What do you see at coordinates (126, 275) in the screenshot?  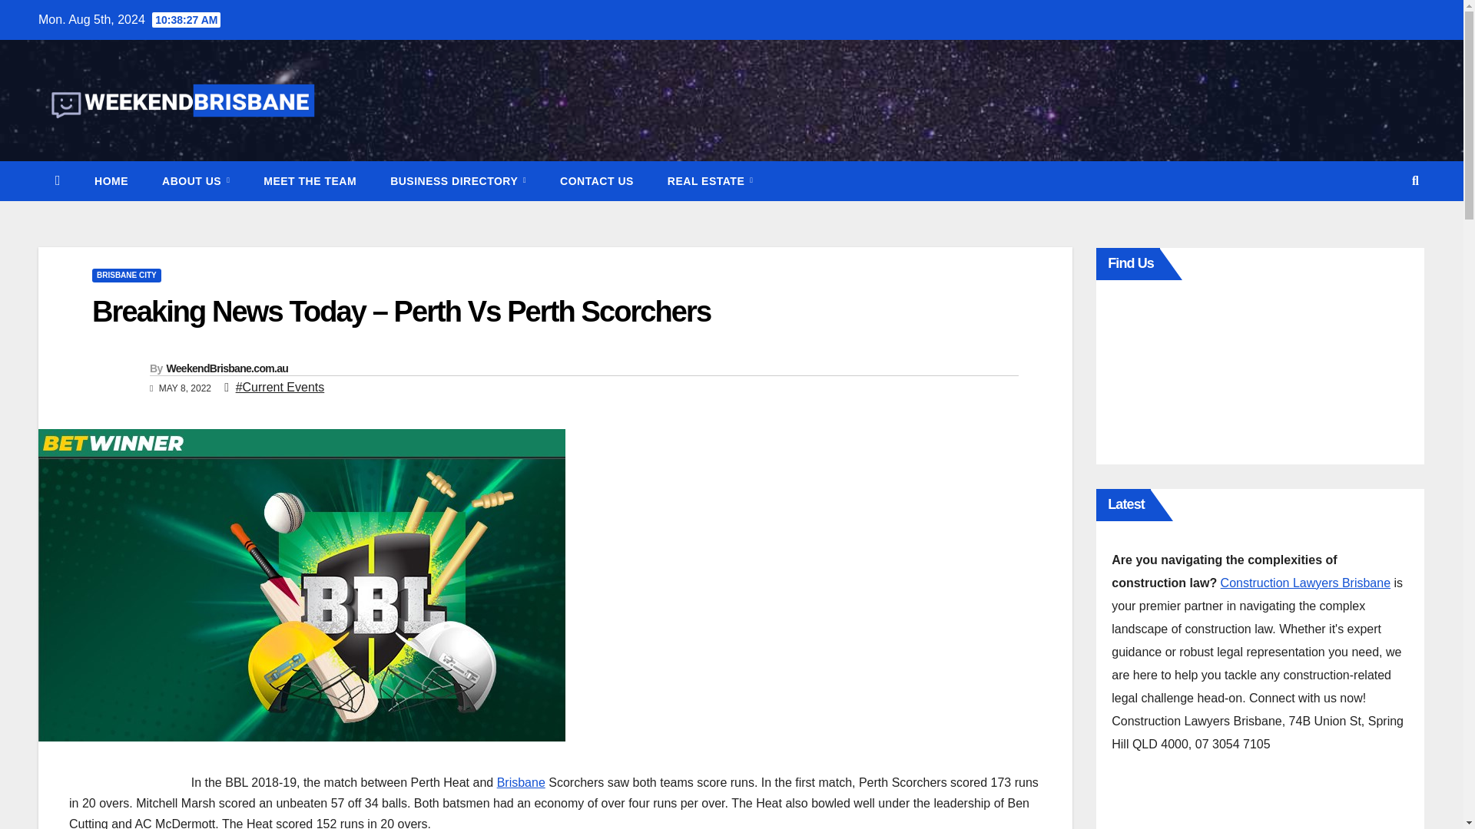 I see `BRISBANE CITY` at bounding box center [126, 275].